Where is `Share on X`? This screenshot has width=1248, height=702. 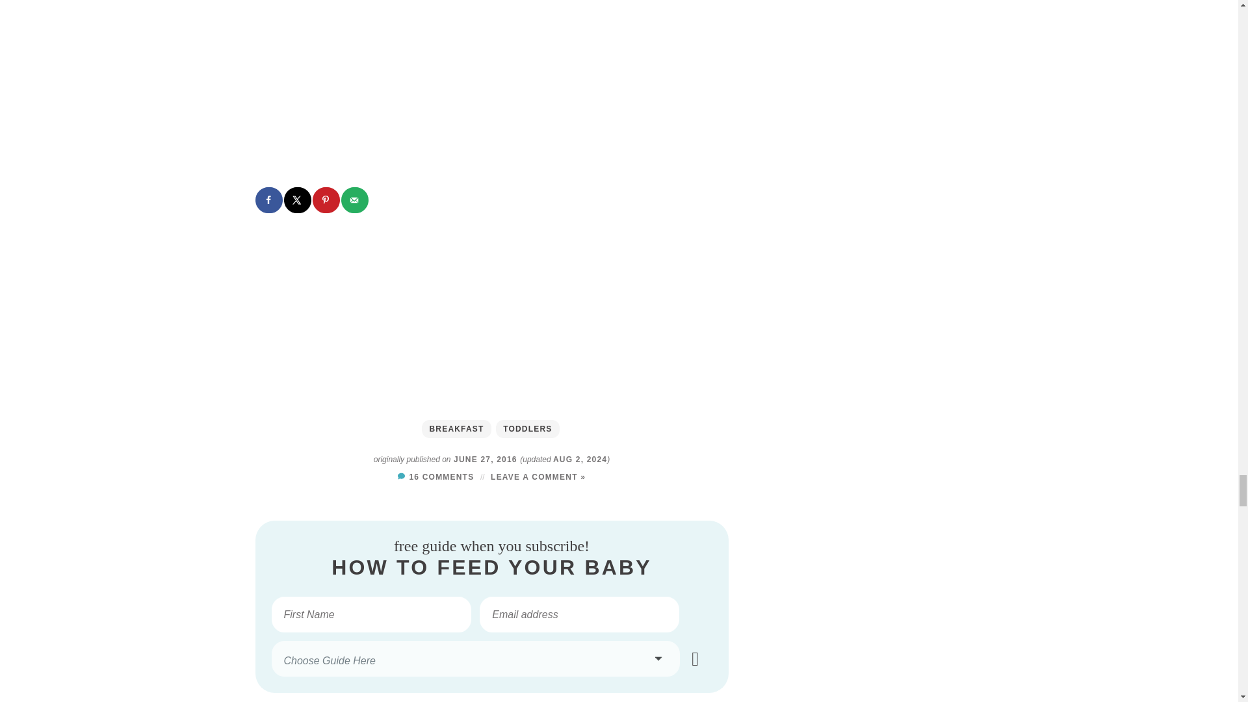 Share on X is located at coordinates (298, 200).